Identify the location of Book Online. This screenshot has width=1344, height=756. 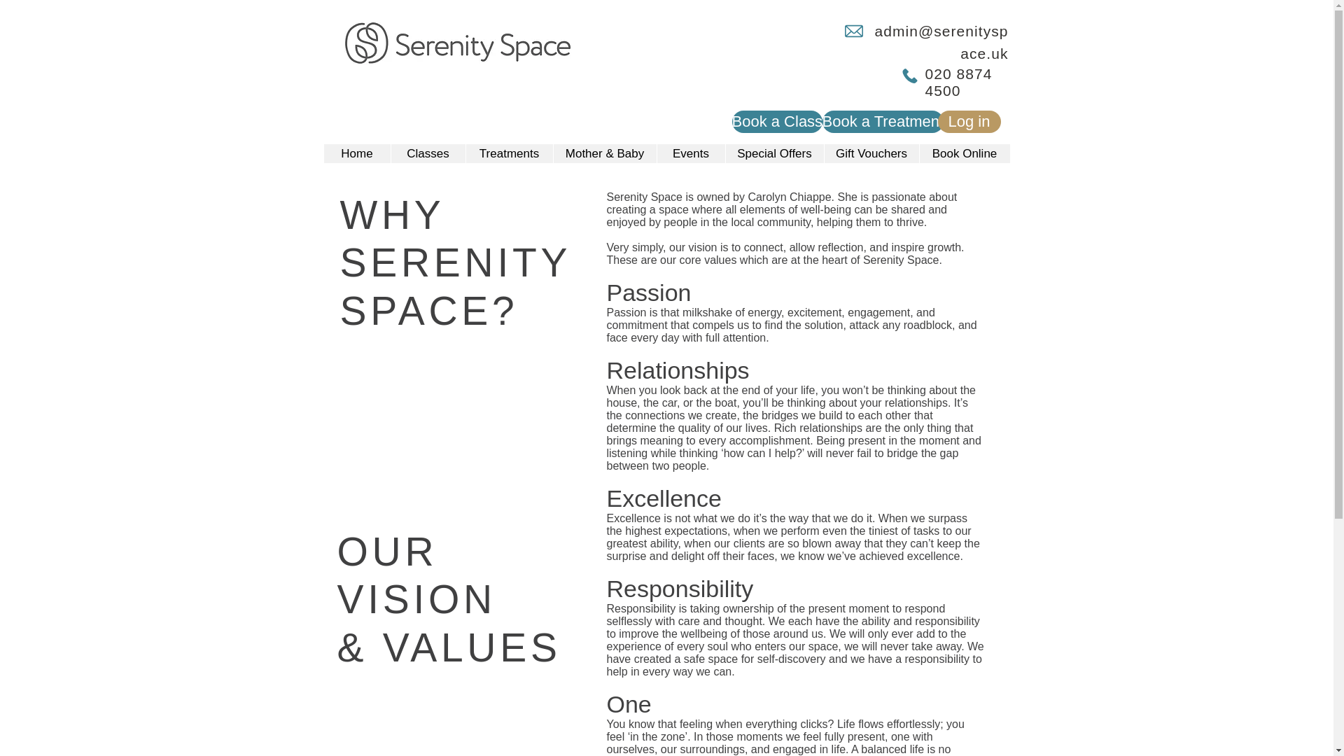
(963, 154).